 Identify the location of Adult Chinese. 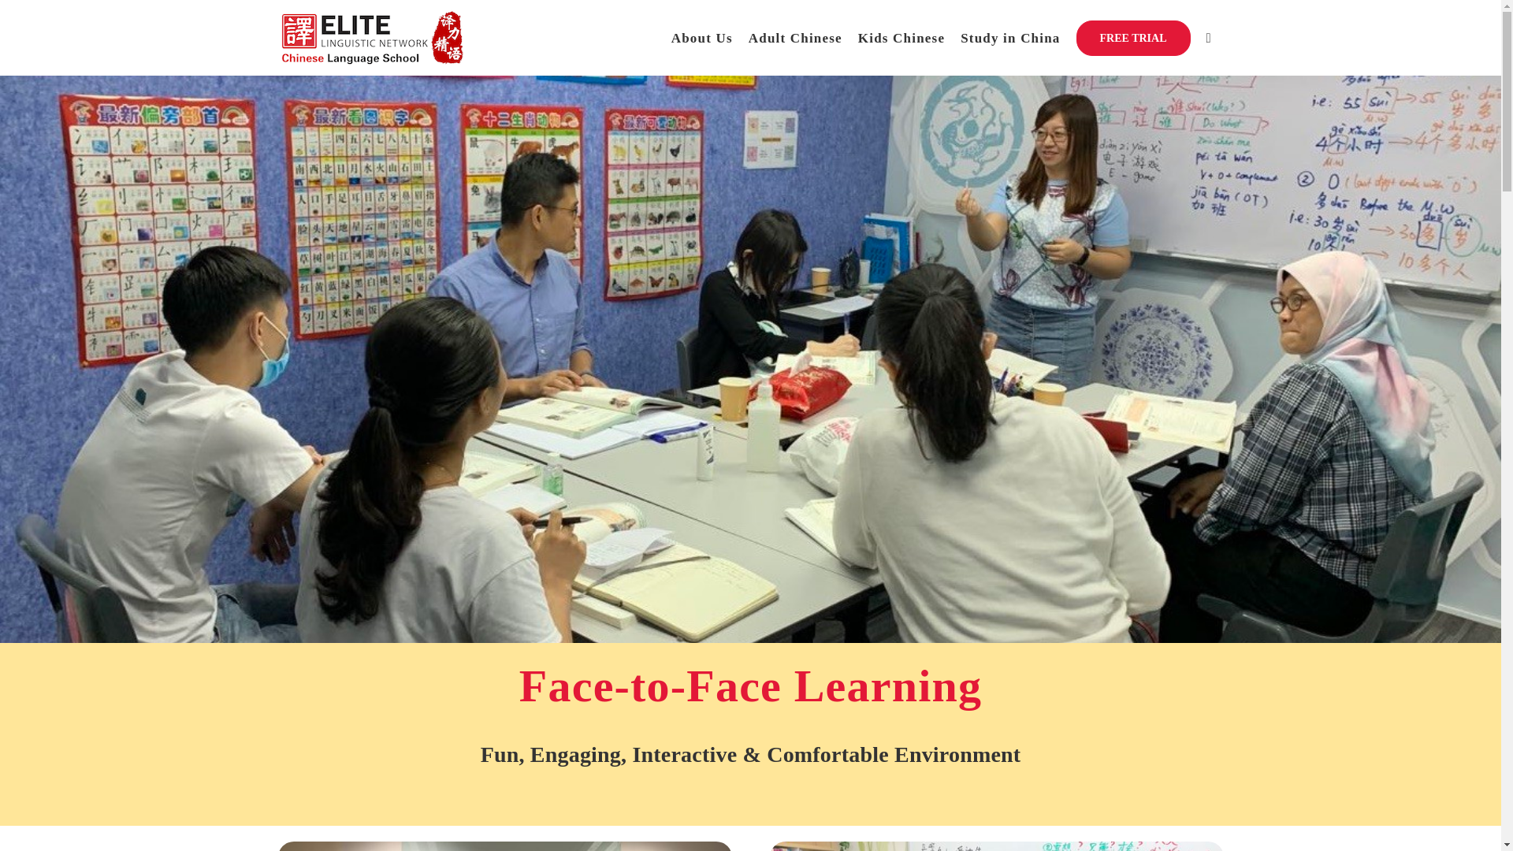
(796, 38).